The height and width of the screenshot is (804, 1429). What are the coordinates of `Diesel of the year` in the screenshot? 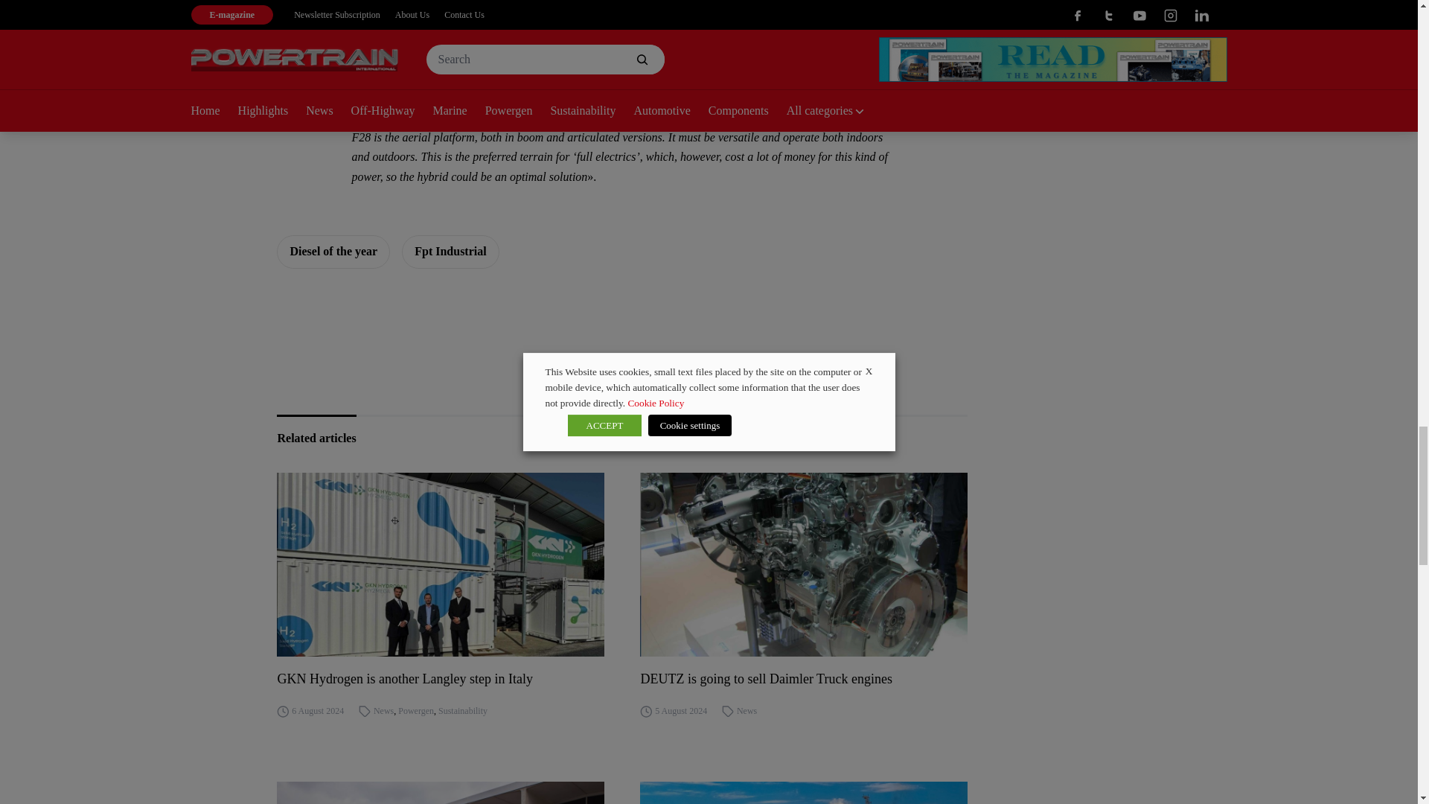 It's located at (333, 252).